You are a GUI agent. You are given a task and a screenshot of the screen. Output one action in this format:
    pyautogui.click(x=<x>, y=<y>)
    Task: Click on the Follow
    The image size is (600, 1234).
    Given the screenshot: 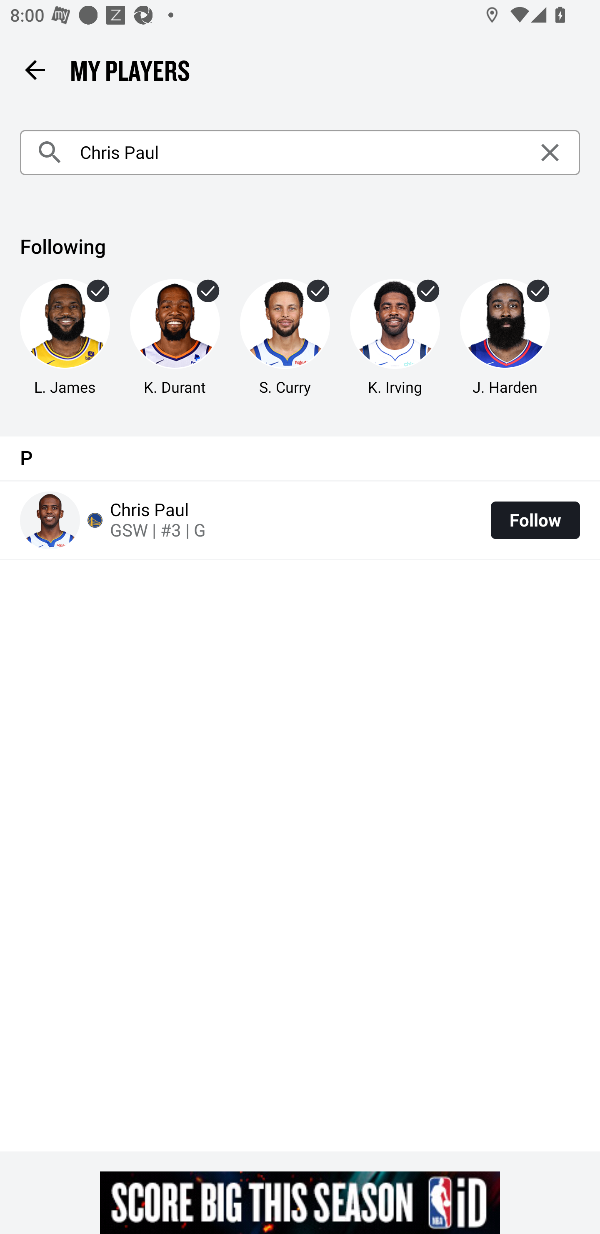 What is the action you would take?
    pyautogui.click(x=535, y=520)
    